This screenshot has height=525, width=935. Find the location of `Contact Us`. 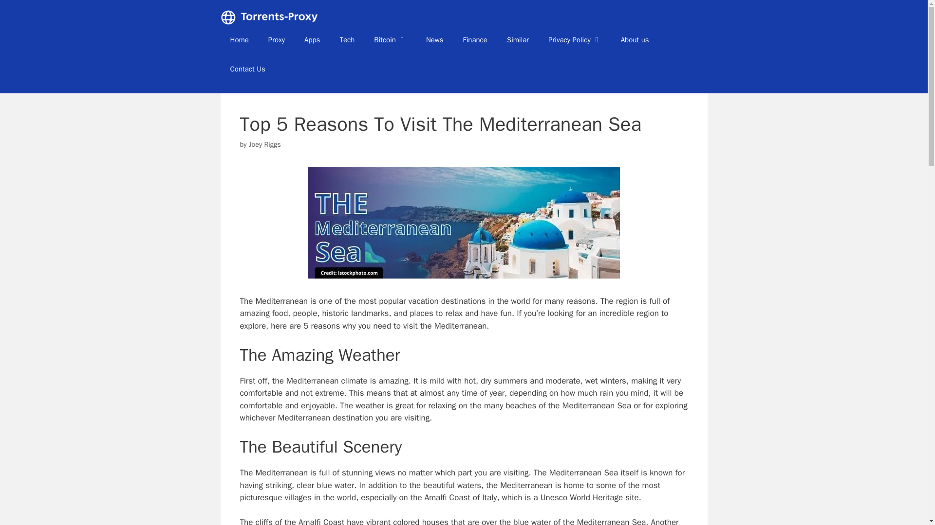

Contact Us is located at coordinates (247, 69).